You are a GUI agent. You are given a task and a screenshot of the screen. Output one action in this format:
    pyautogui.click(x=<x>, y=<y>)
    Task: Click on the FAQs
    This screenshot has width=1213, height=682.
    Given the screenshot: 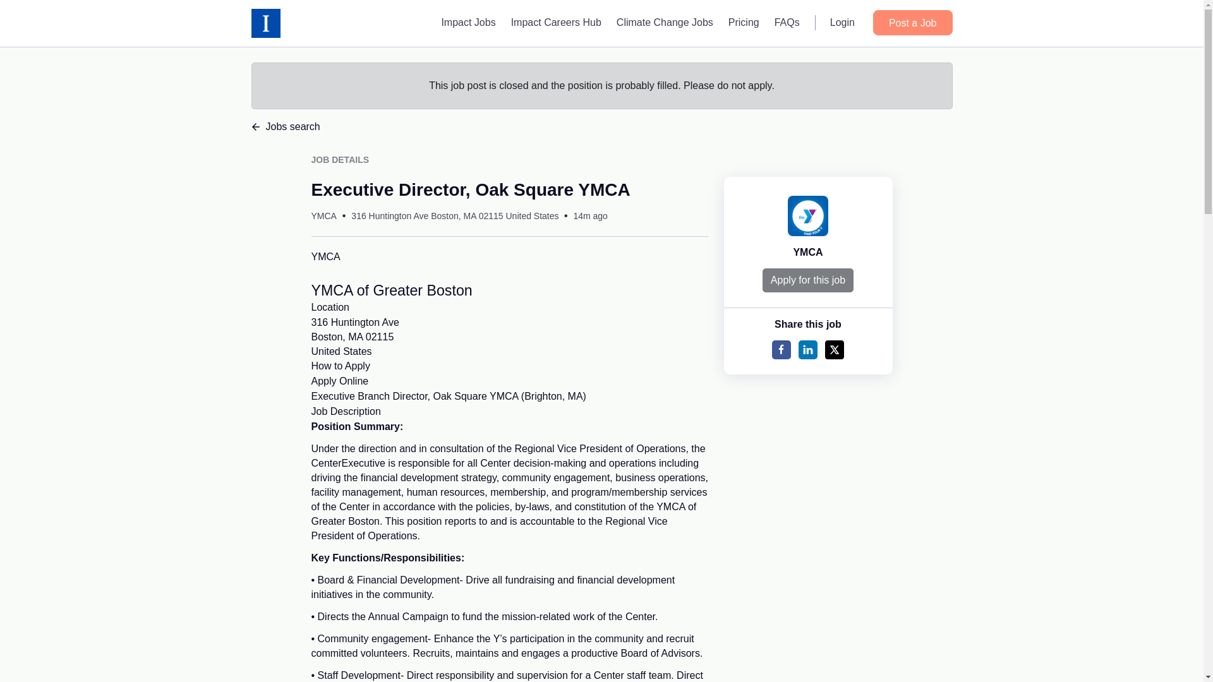 What is the action you would take?
    pyautogui.click(x=842, y=22)
    